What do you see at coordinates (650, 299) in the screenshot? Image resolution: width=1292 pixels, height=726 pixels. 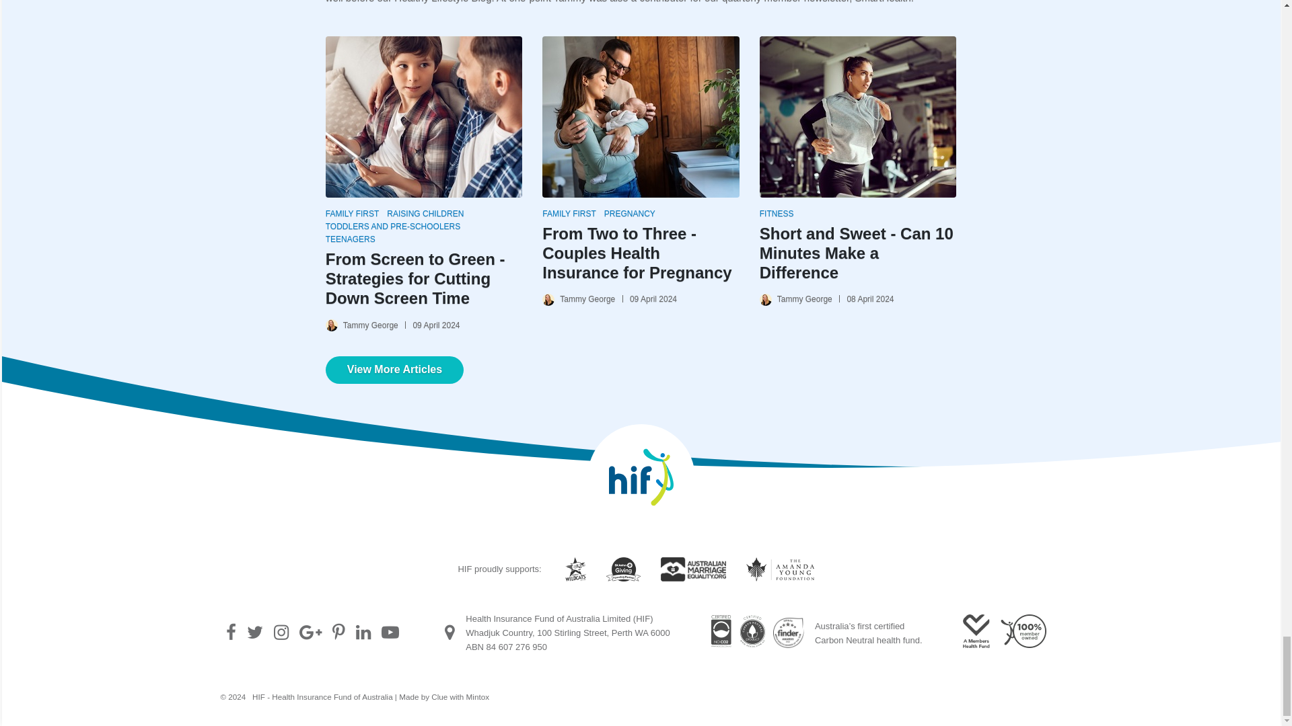 I see `09 April 2024` at bounding box center [650, 299].